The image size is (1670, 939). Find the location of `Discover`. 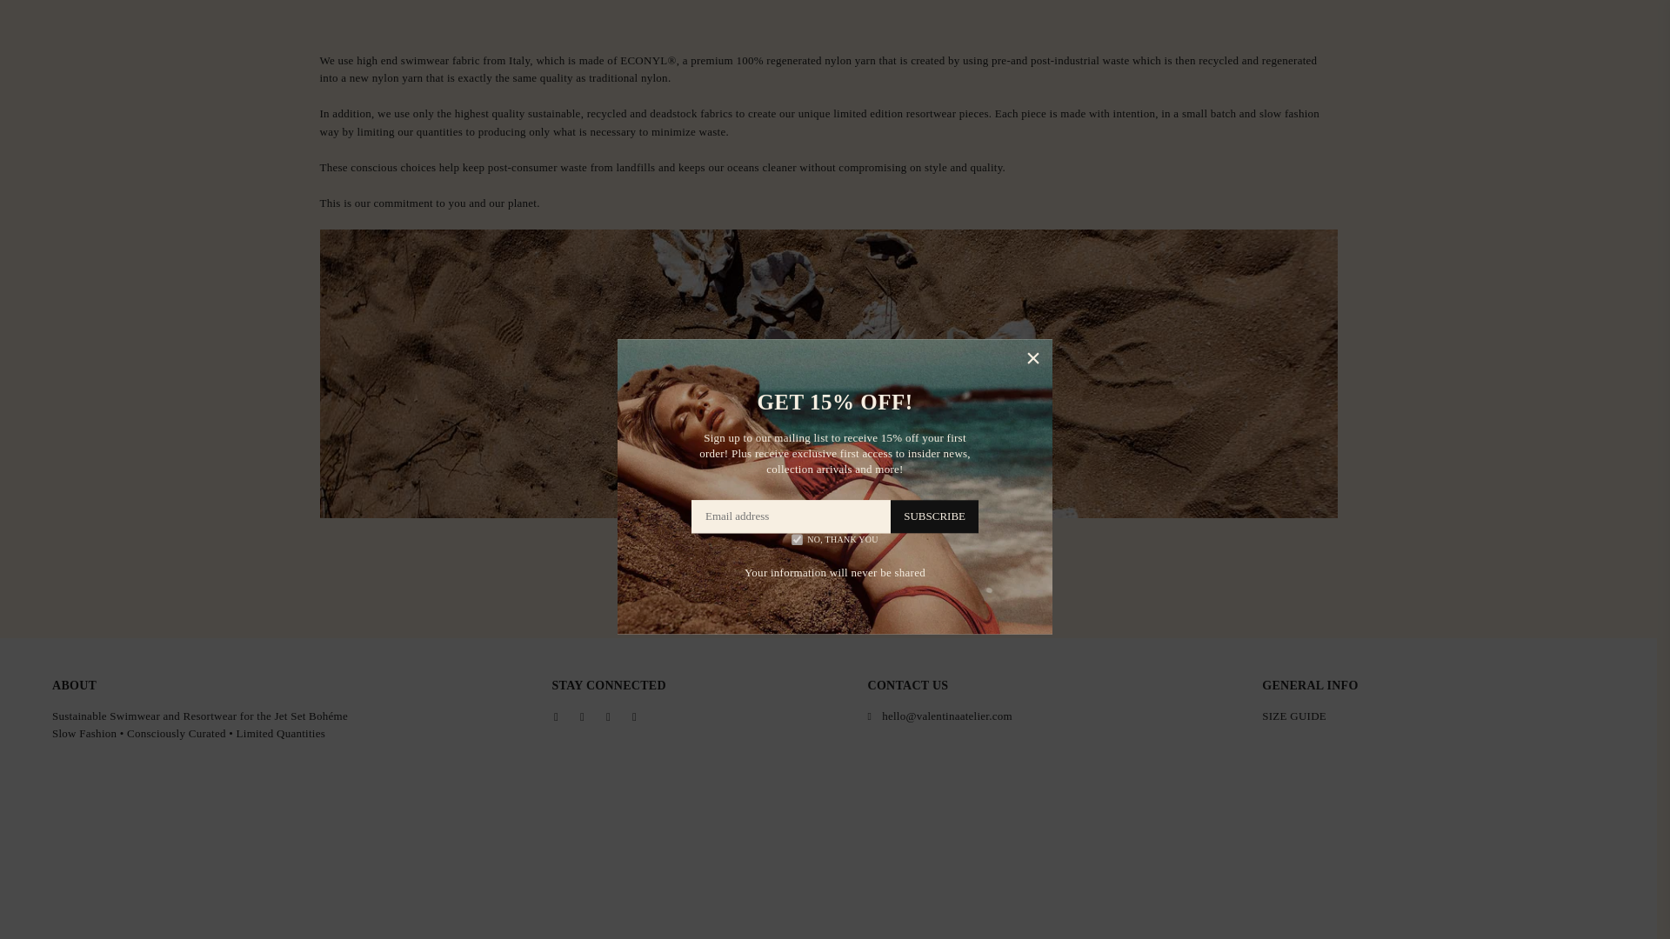

Discover is located at coordinates (1373, 915).